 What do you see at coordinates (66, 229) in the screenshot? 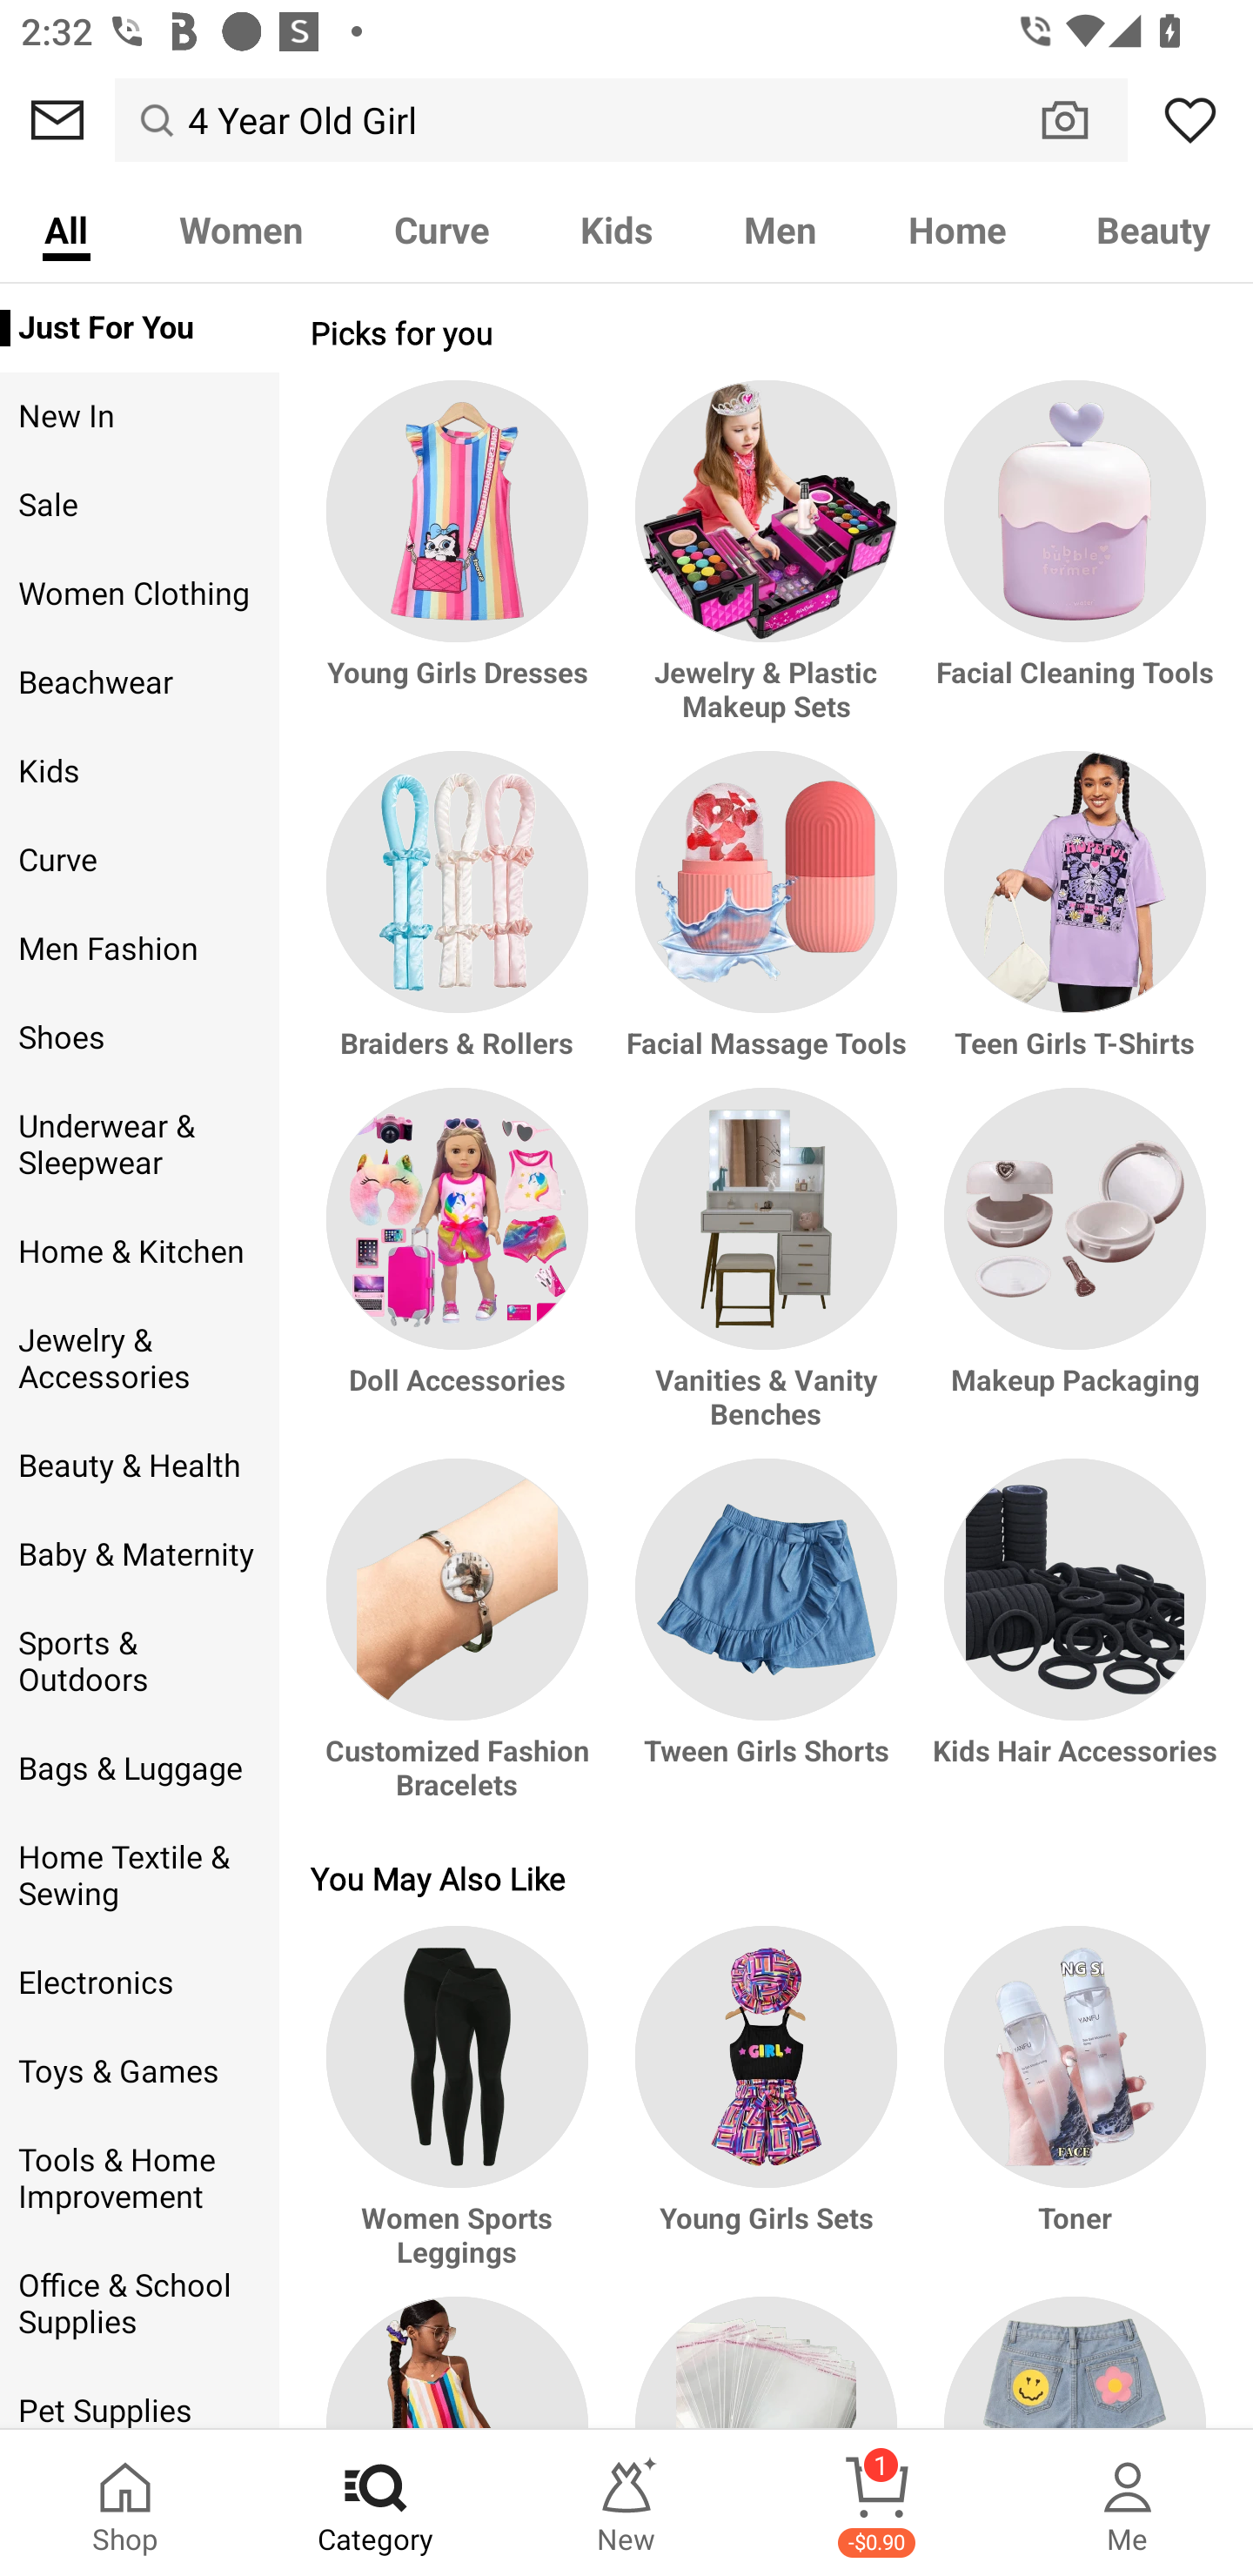
I see `All` at bounding box center [66, 229].